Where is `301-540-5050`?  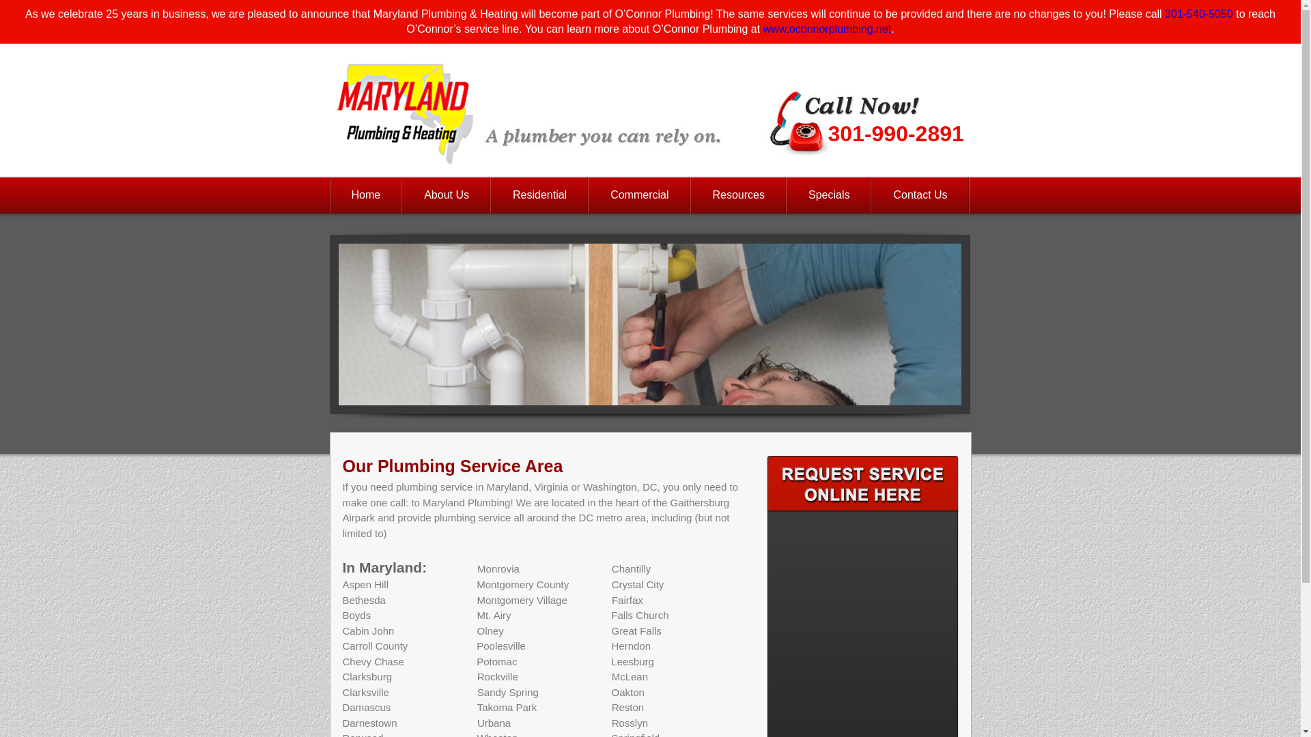
301-540-5050 is located at coordinates (1199, 14).